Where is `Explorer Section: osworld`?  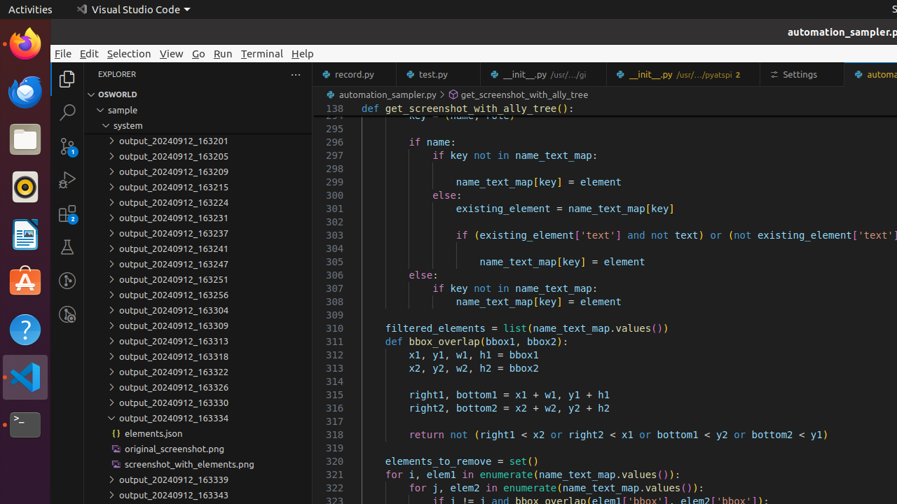
Explorer Section: osworld is located at coordinates (198, 94).